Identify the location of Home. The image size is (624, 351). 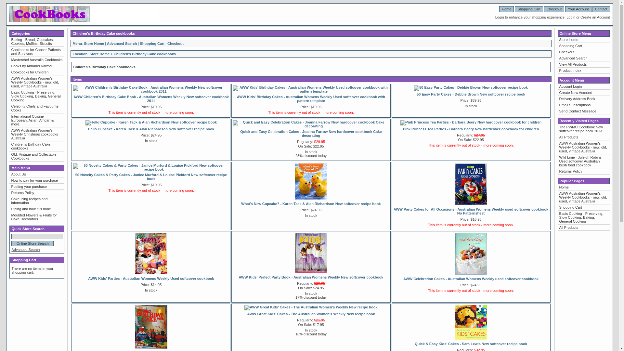
(50, 21).